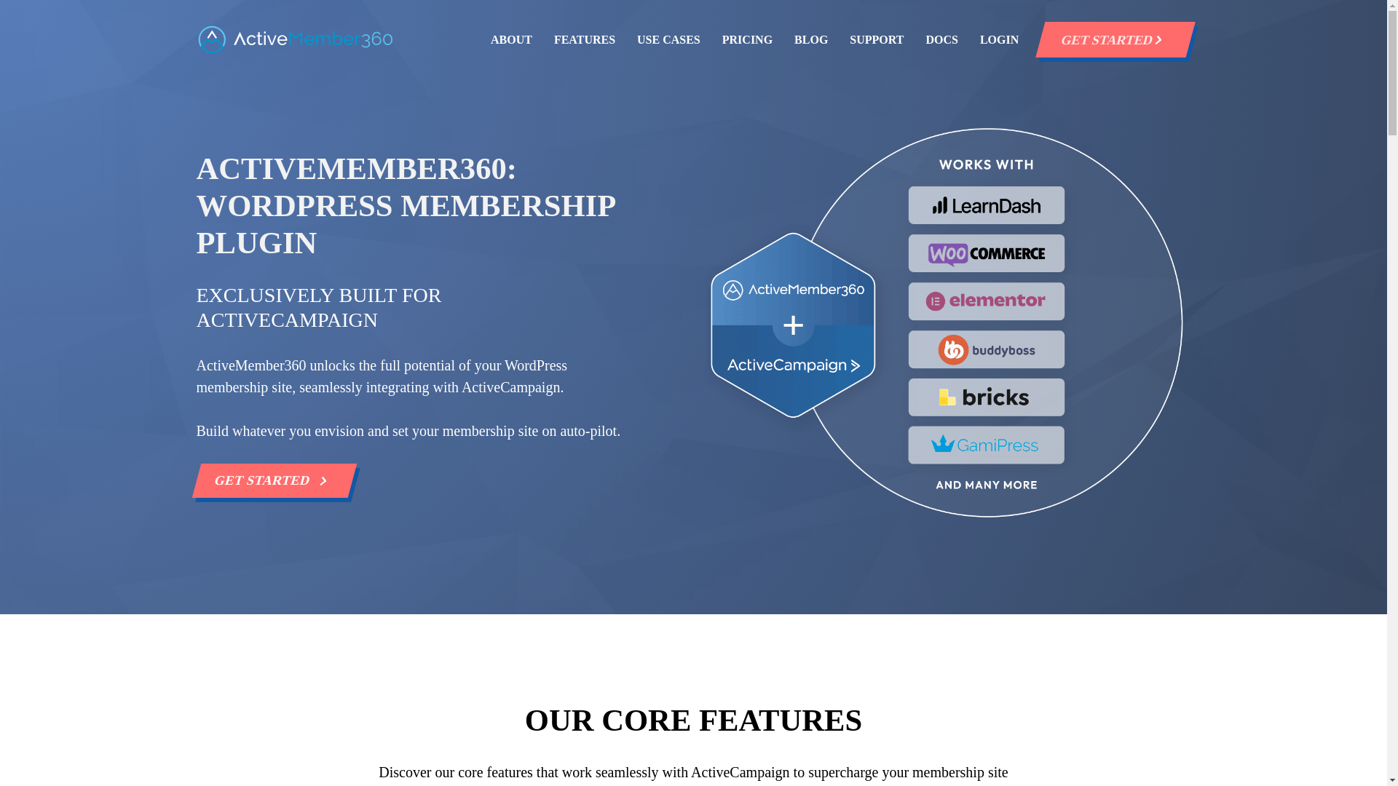  What do you see at coordinates (668, 39) in the screenshot?
I see `USE CASES` at bounding box center [668, 39].